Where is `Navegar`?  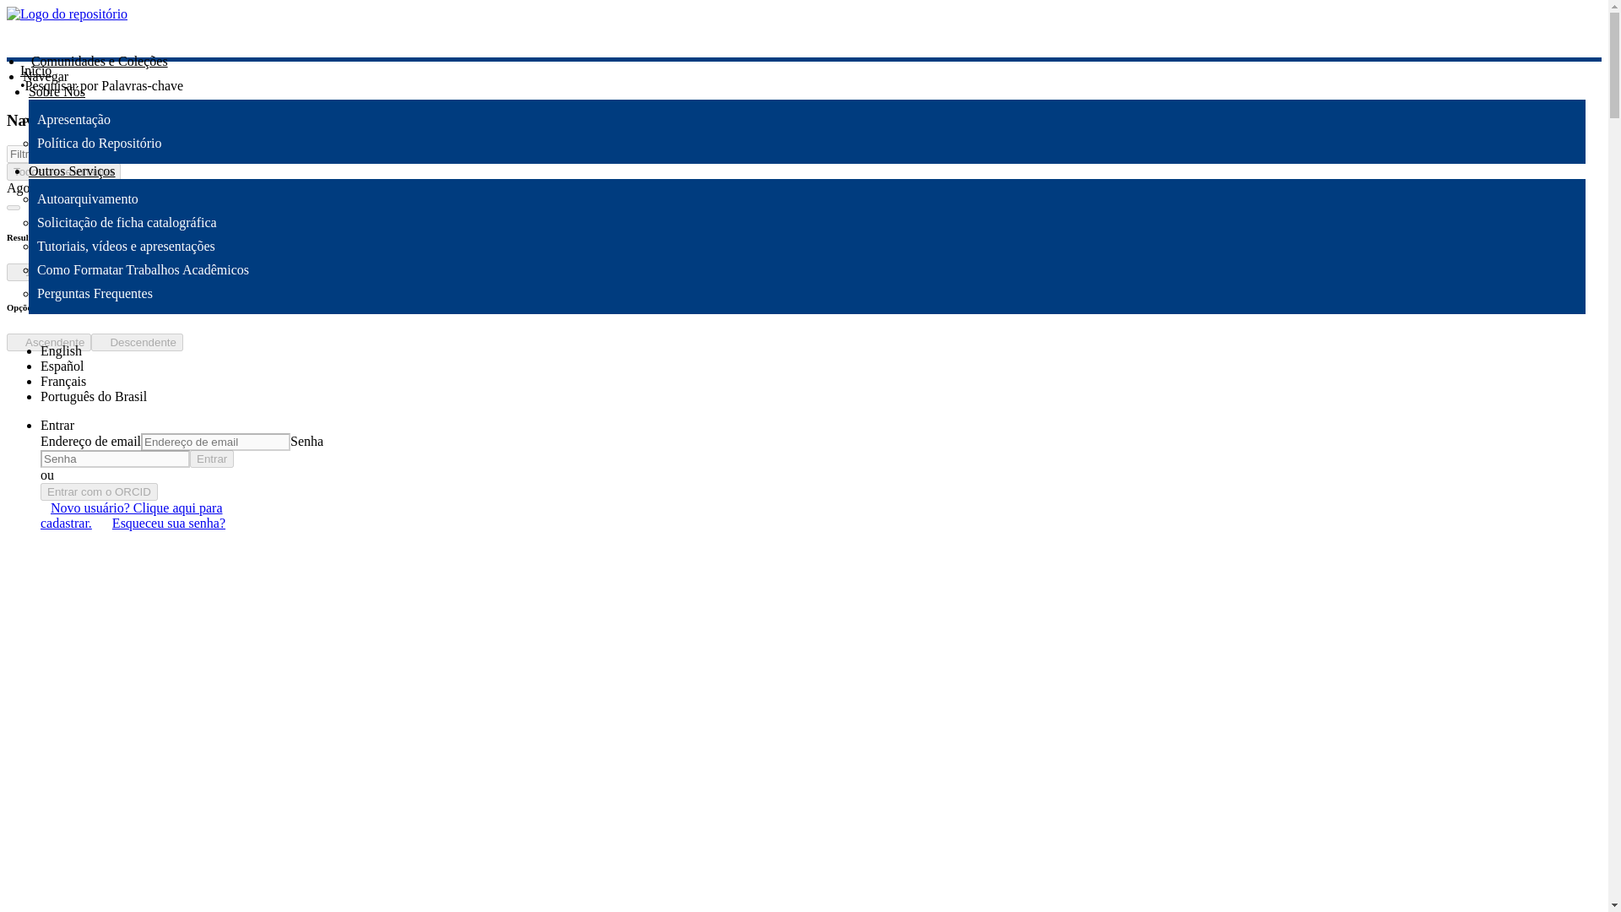 Navegar is located at coordinates (45, 76).